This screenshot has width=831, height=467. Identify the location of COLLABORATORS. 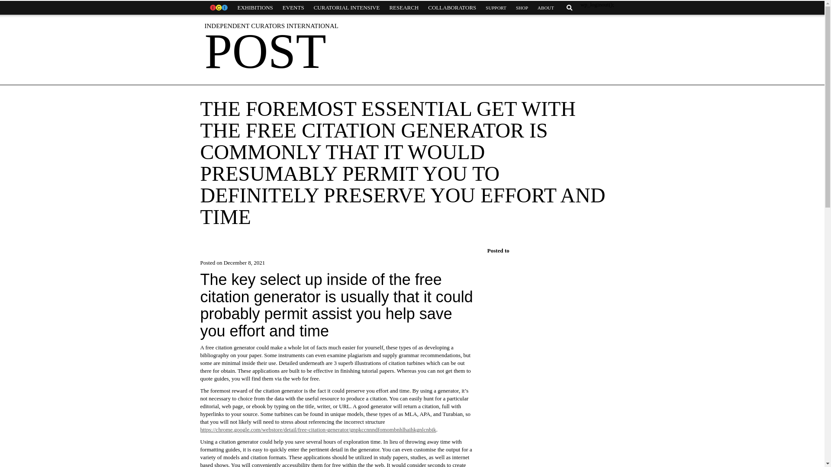
(452, 8).